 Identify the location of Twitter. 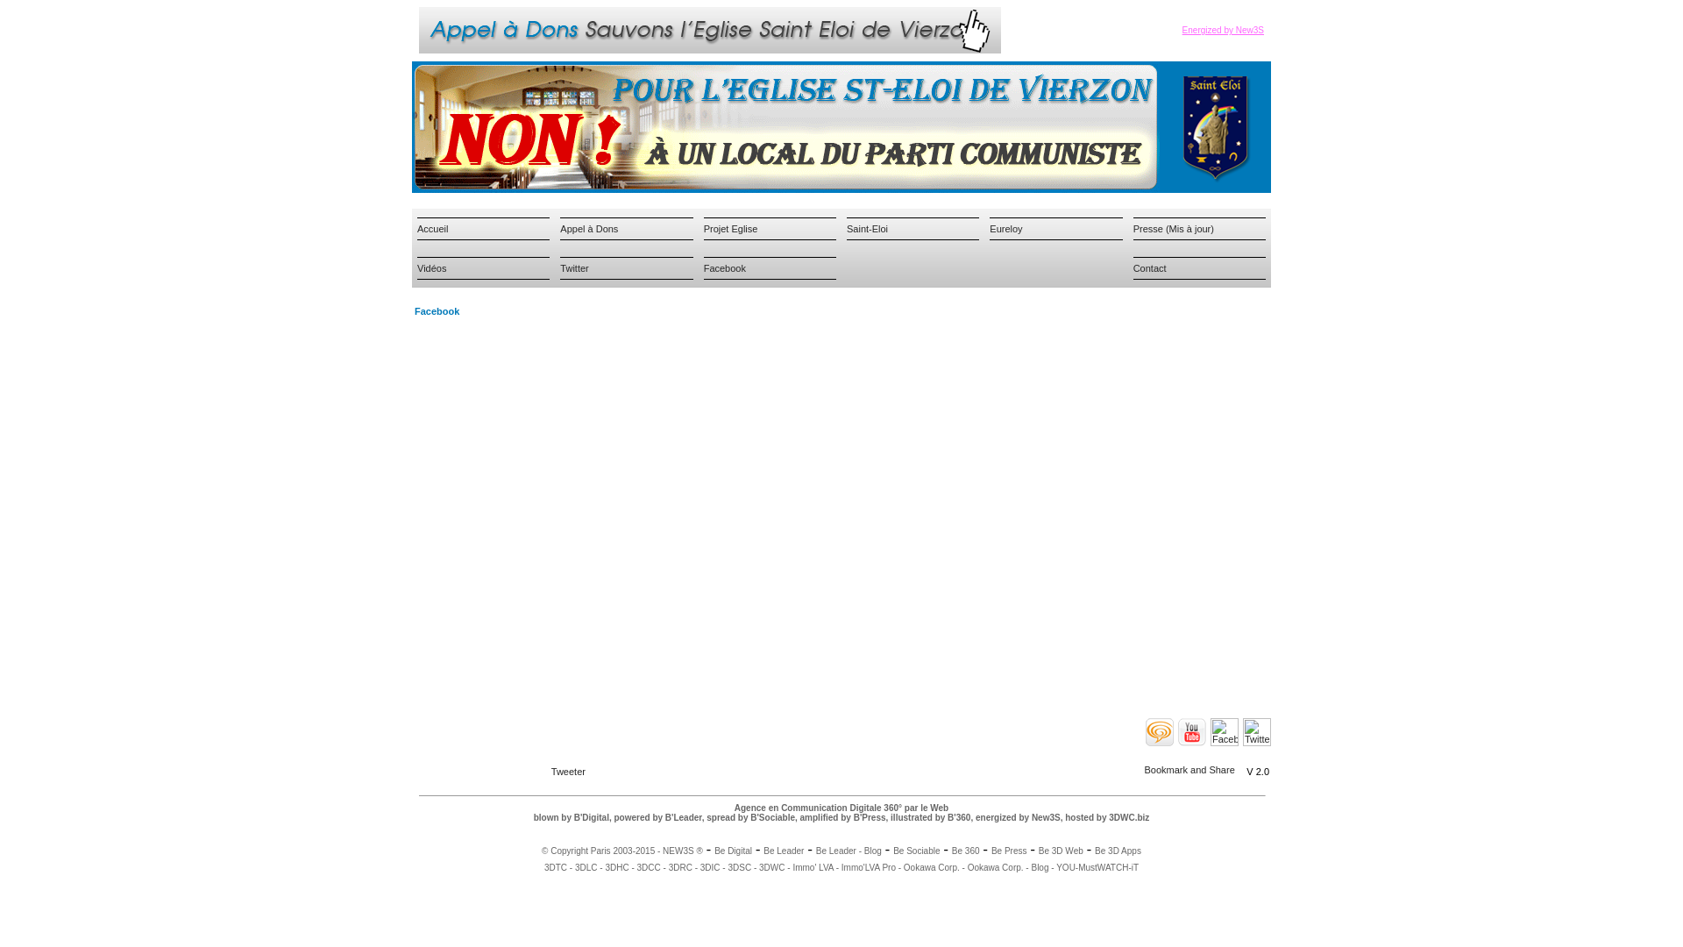
(1257, 732).